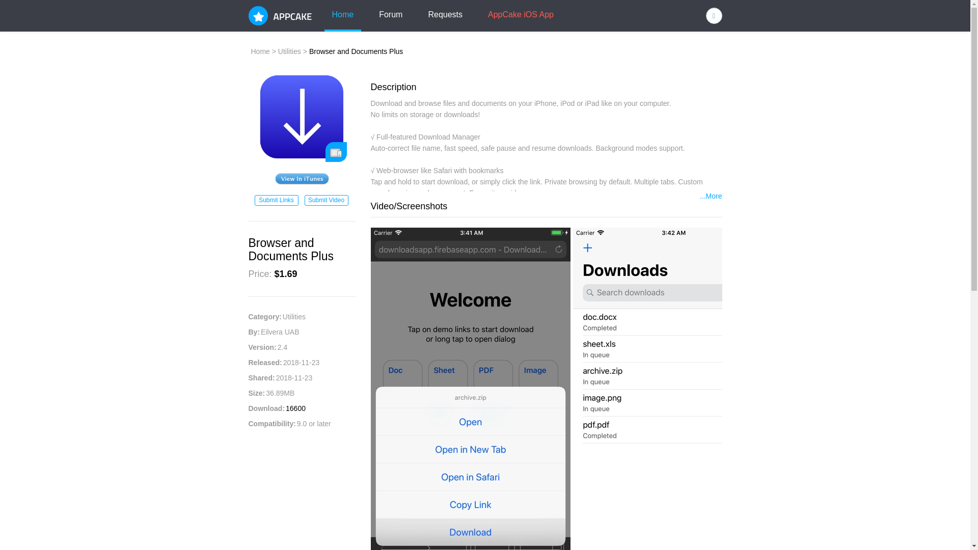  What do you see at coordinates (276, 200) in the screenshot?
I see `Submit Links` at bounding box center [276, 200].